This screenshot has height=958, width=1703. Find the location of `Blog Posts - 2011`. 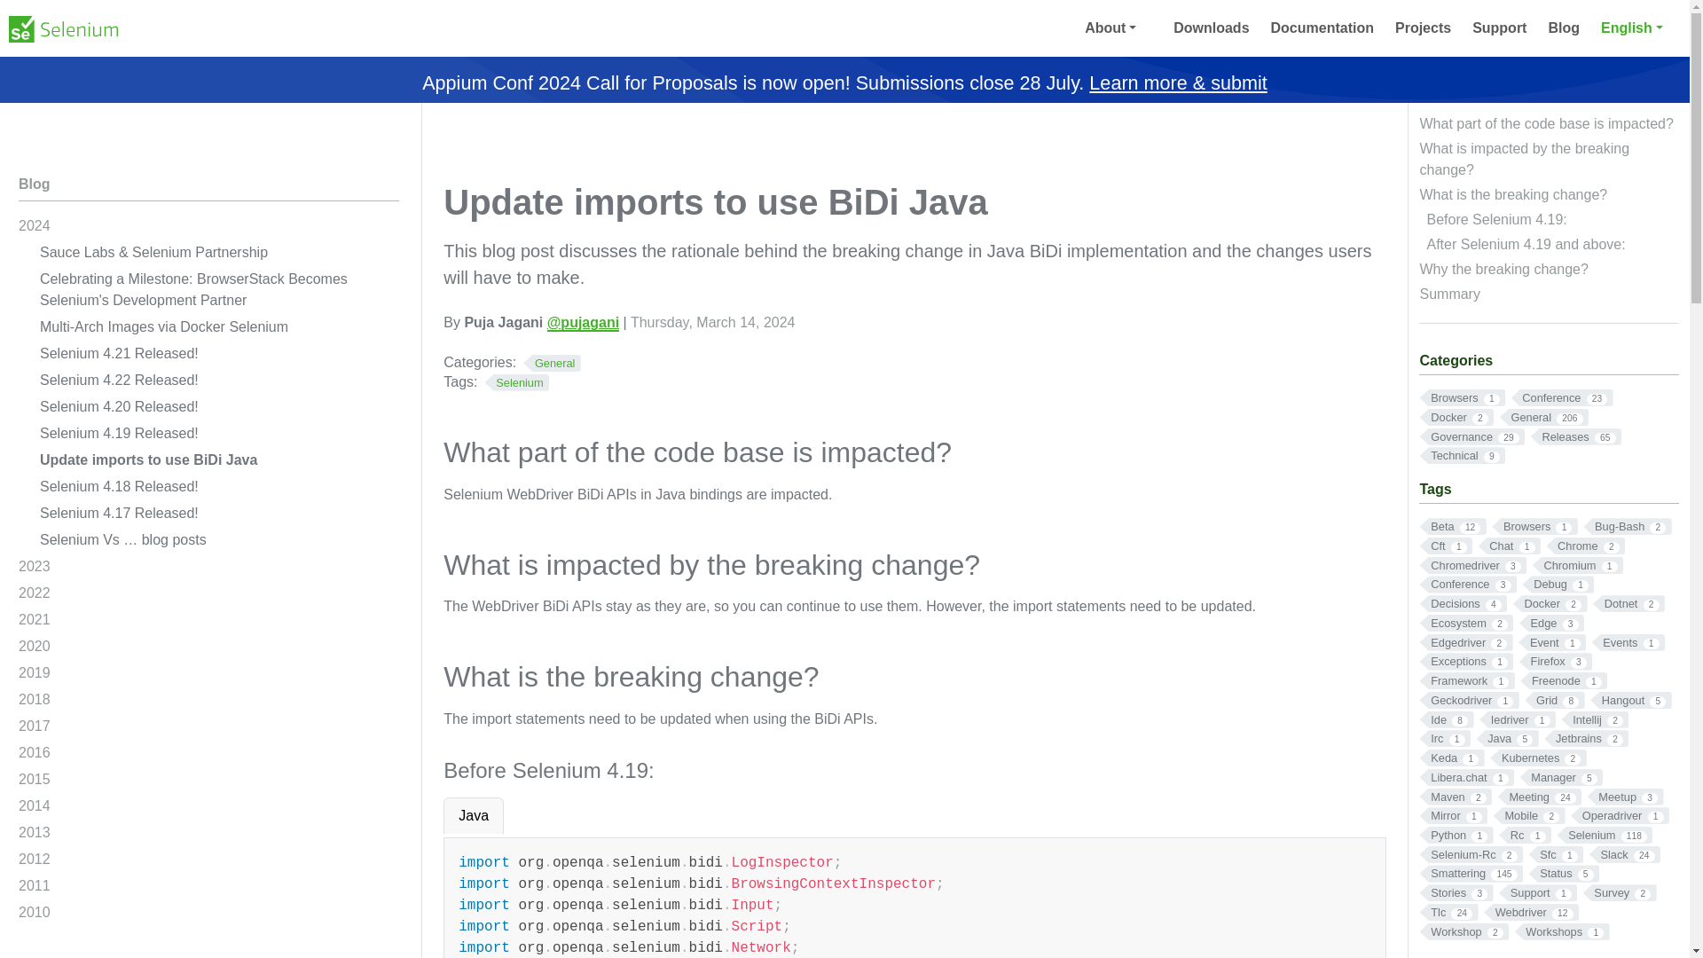

Blog Posts - 2011 is located at coordinates (208, 889).